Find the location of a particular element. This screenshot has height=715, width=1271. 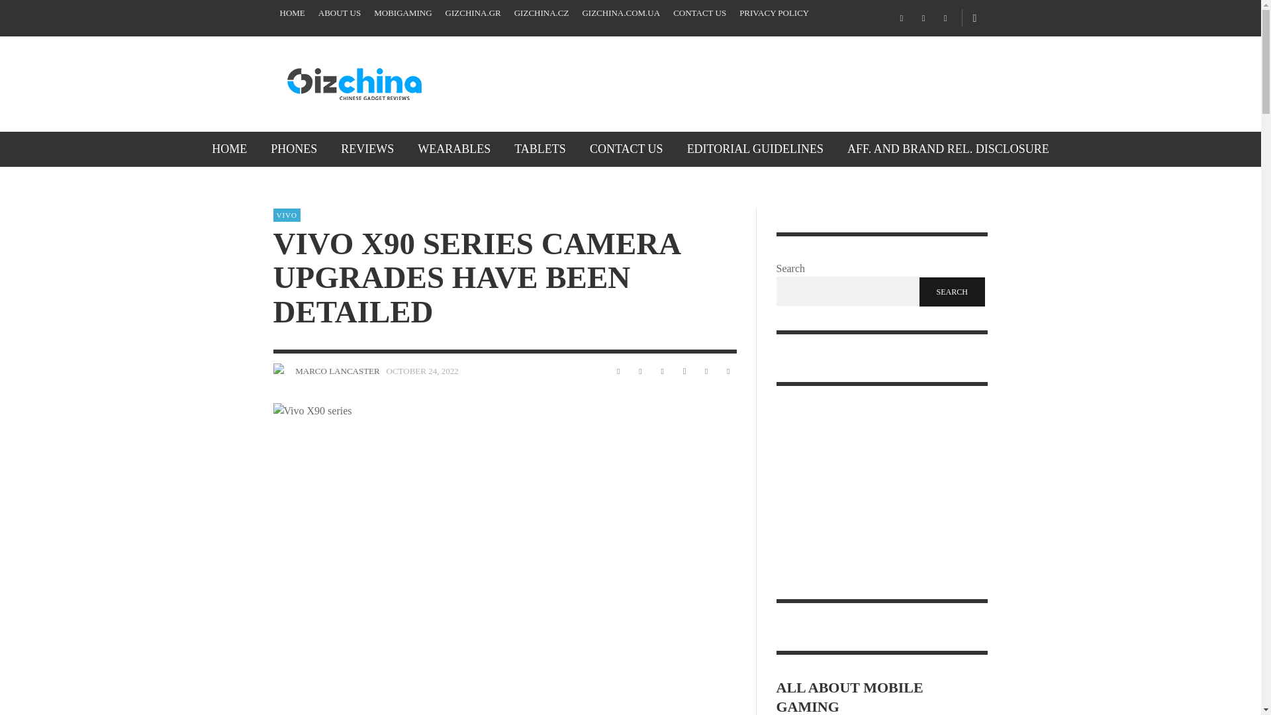

HOME is located at coordinates (229, 148).